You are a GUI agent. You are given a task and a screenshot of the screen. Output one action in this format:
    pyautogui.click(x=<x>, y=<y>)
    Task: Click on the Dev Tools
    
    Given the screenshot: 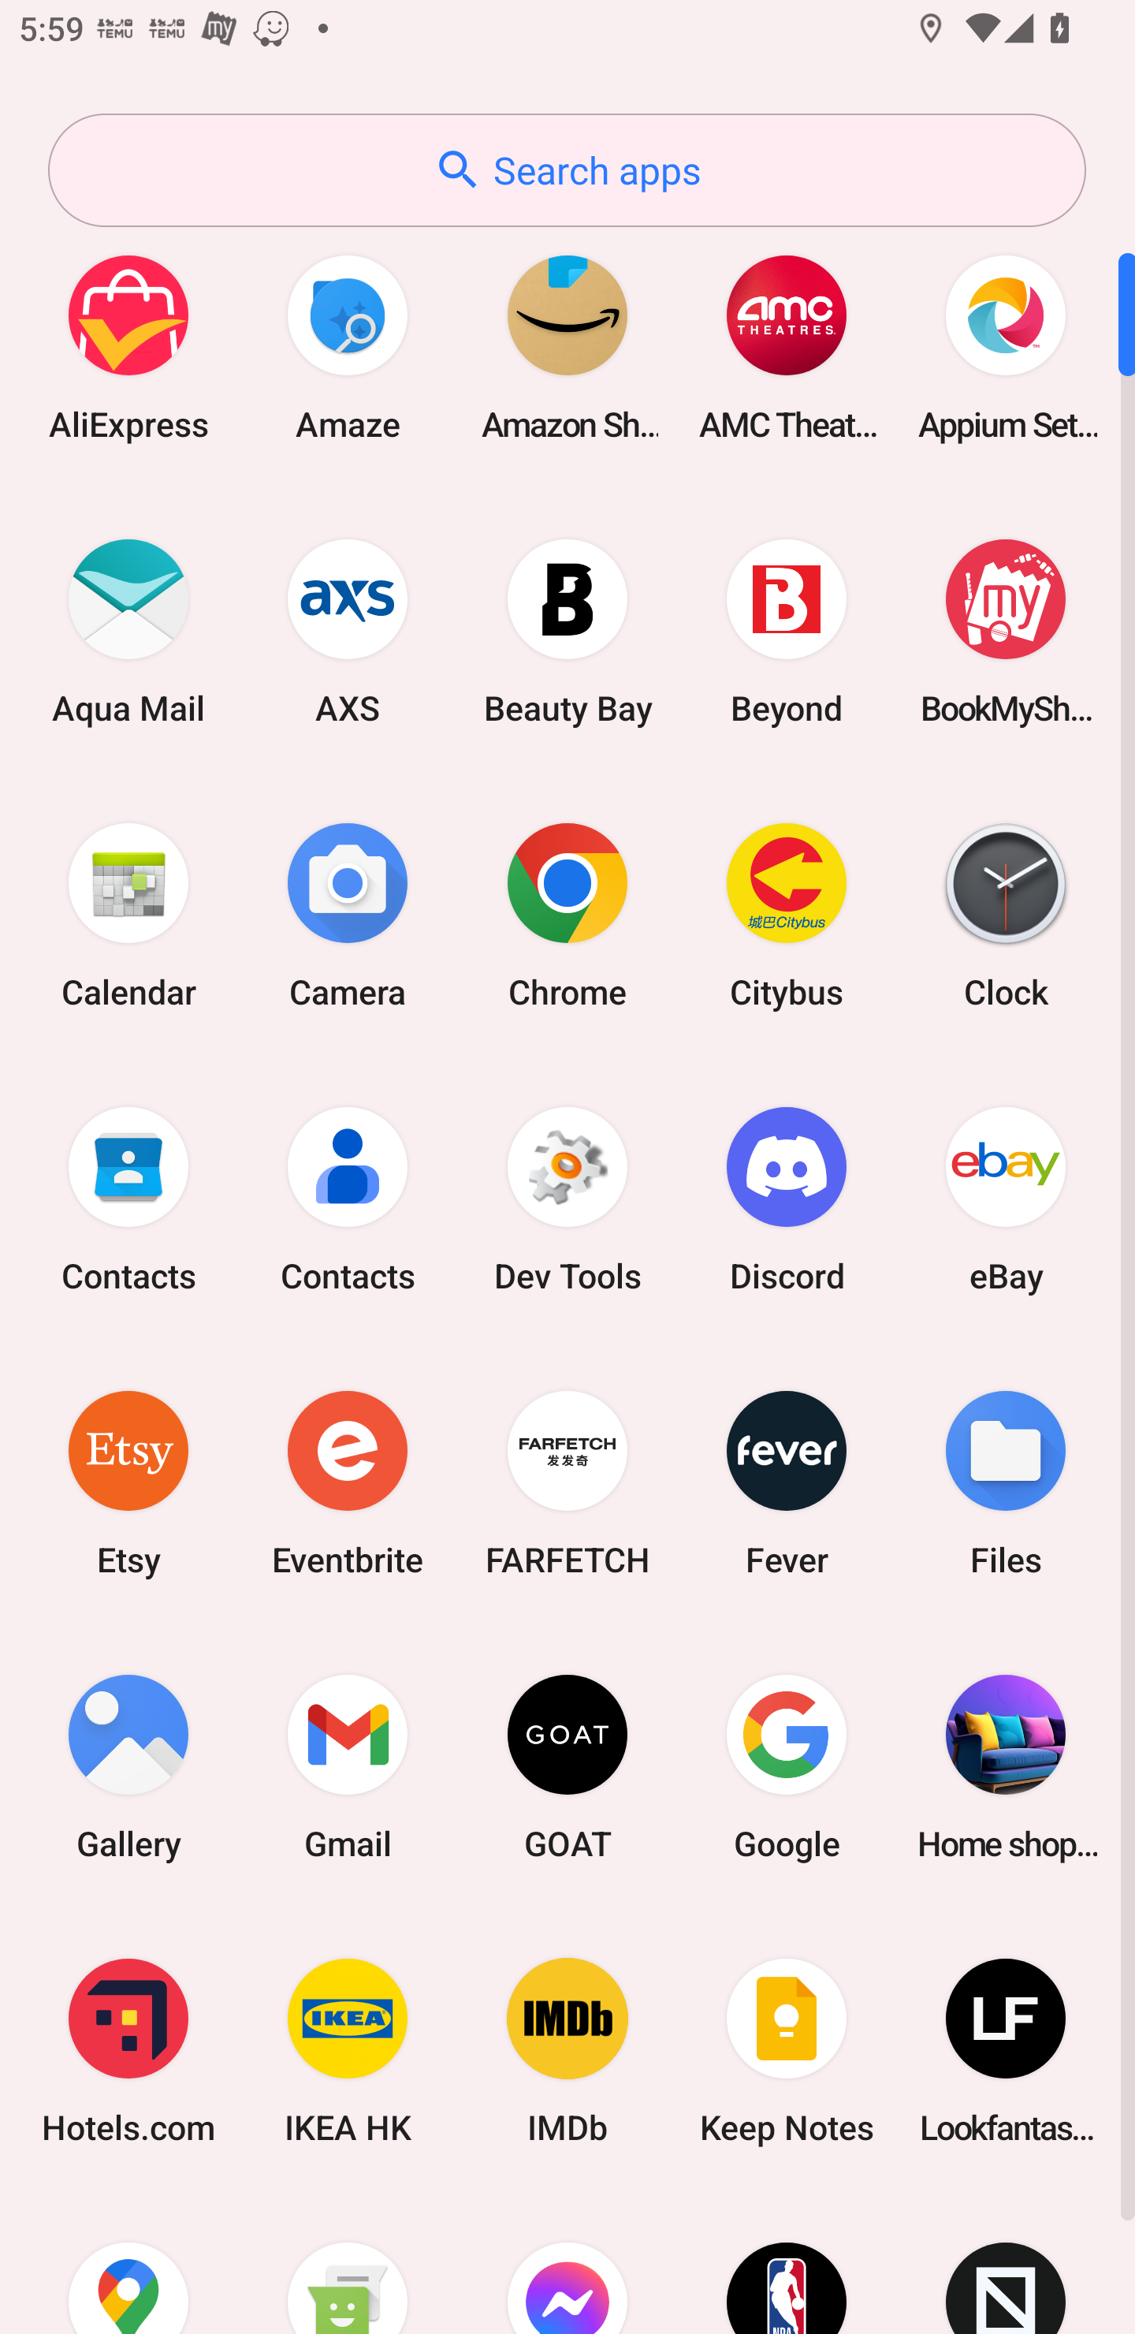 What is the action you would take?
    pyautogui.click(x=567, y=1199)
    